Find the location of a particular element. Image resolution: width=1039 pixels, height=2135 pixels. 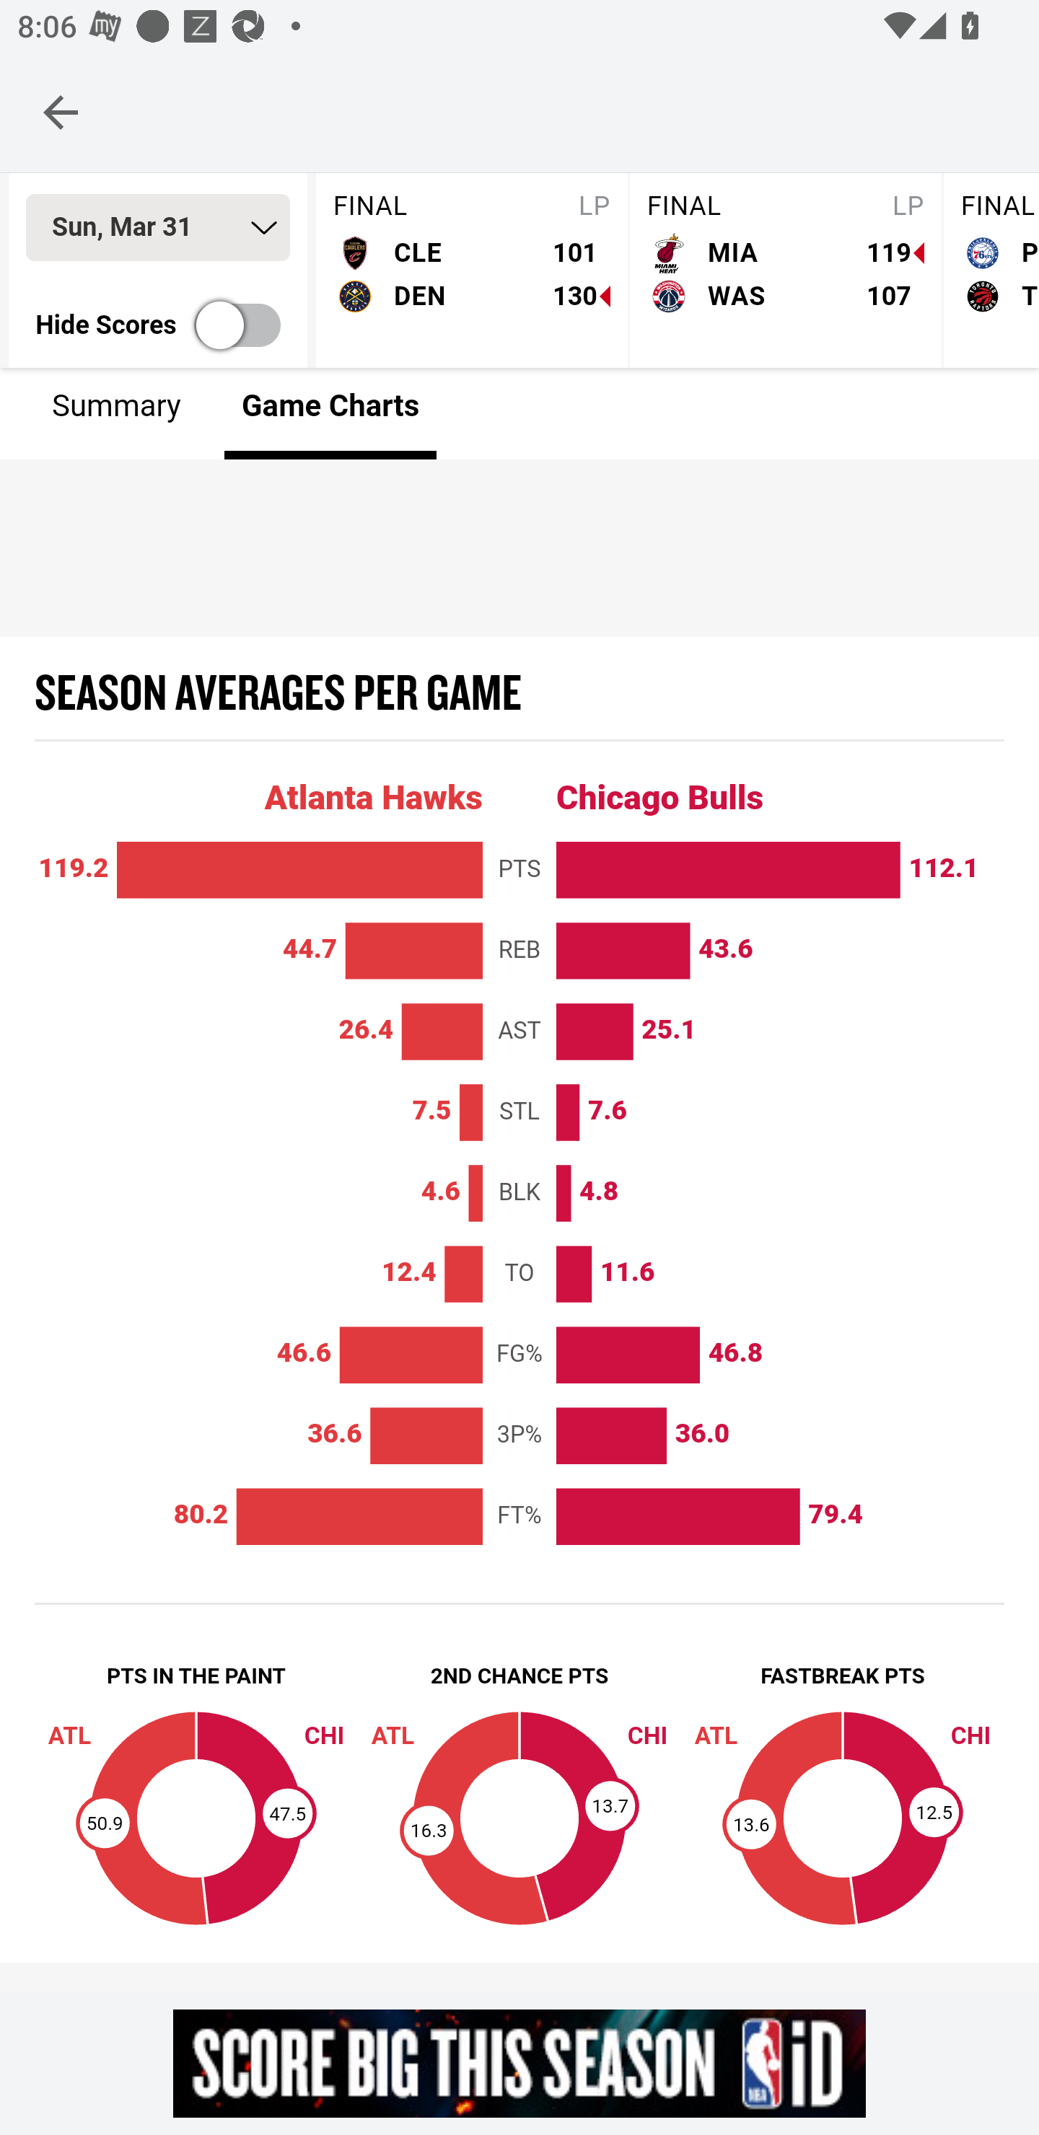

Navigate up is located at coordinates (61, 112).